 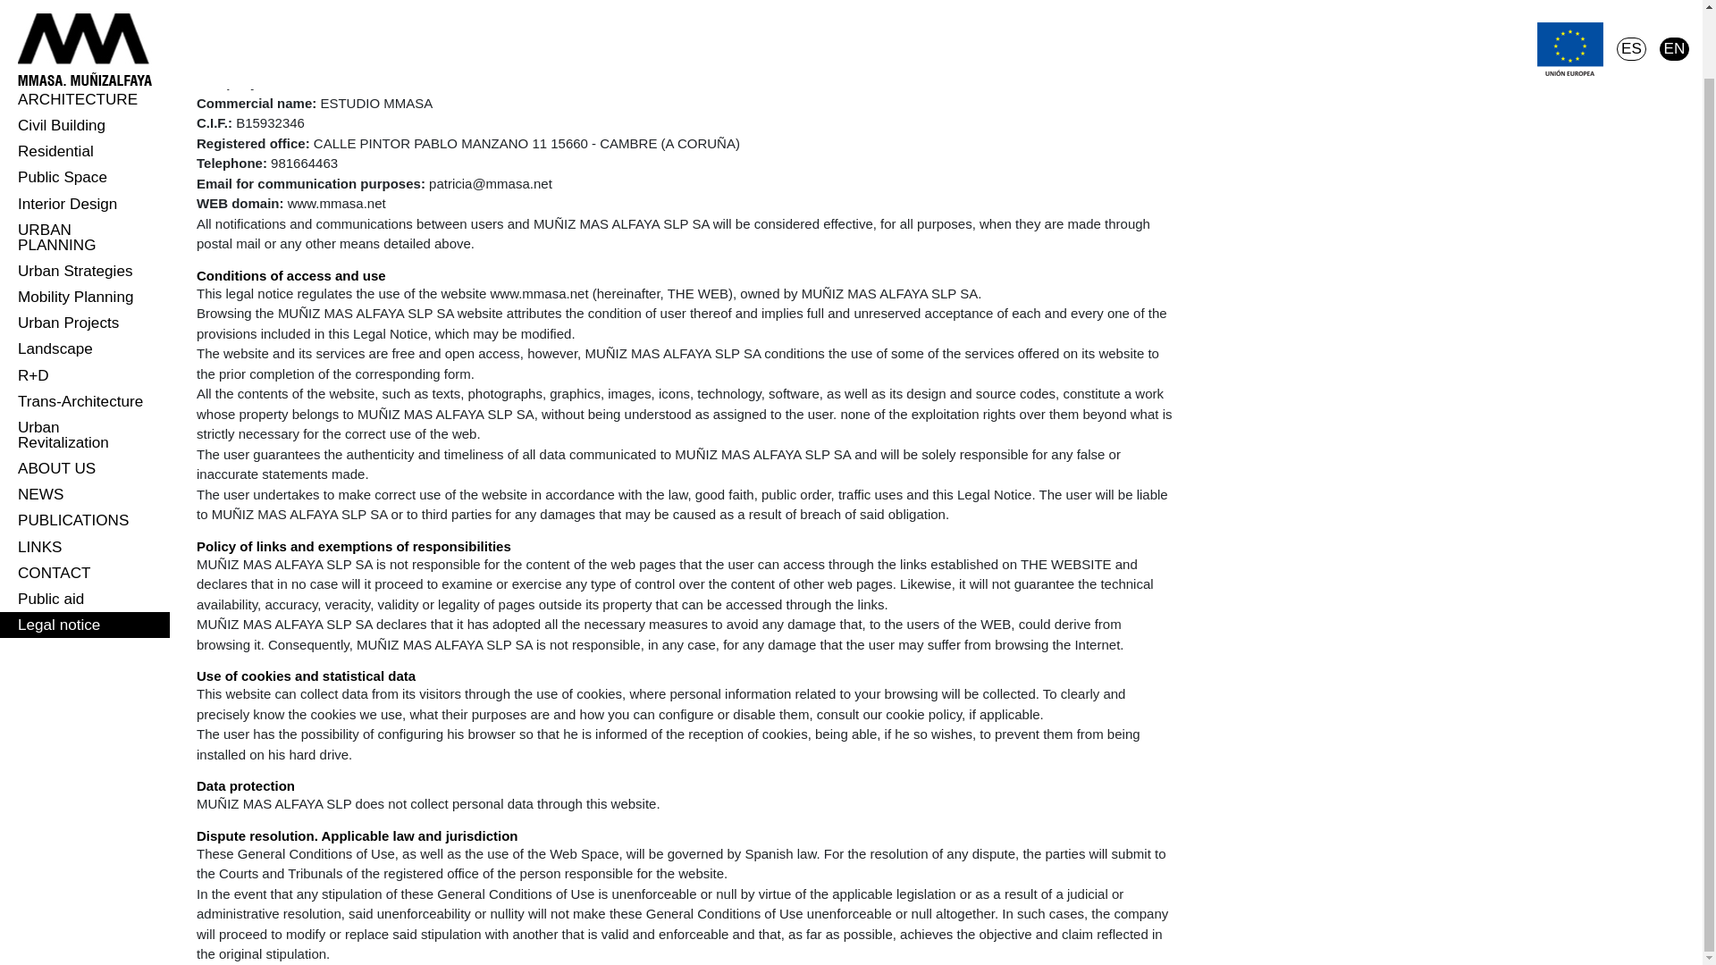 What do you see at coordinates (85, 297) in the screenshot?
I see `Mobility Planning` at bounding box center [85, 297].